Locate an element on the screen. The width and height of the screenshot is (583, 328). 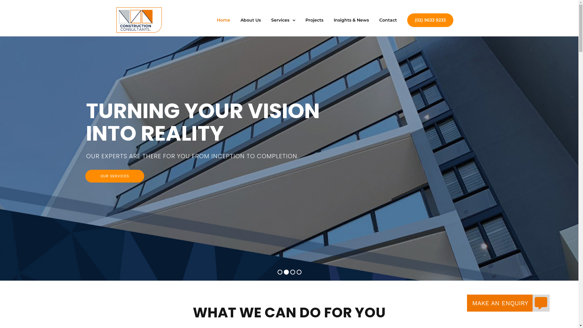
About Us is located at coordinates (251, 20).